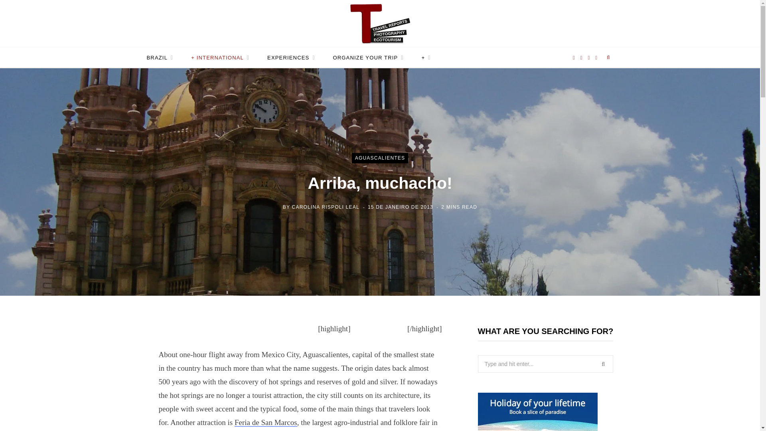 Image resolution: width=766 pixels, height=431 pixels. What do you see at coordinates (291, 57) in the screenshot?
I see `EXPERIENCES` at bounding box center [291, 57].